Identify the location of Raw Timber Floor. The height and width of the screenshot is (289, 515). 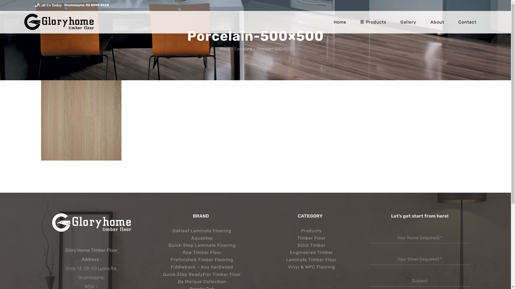
(201, 253).